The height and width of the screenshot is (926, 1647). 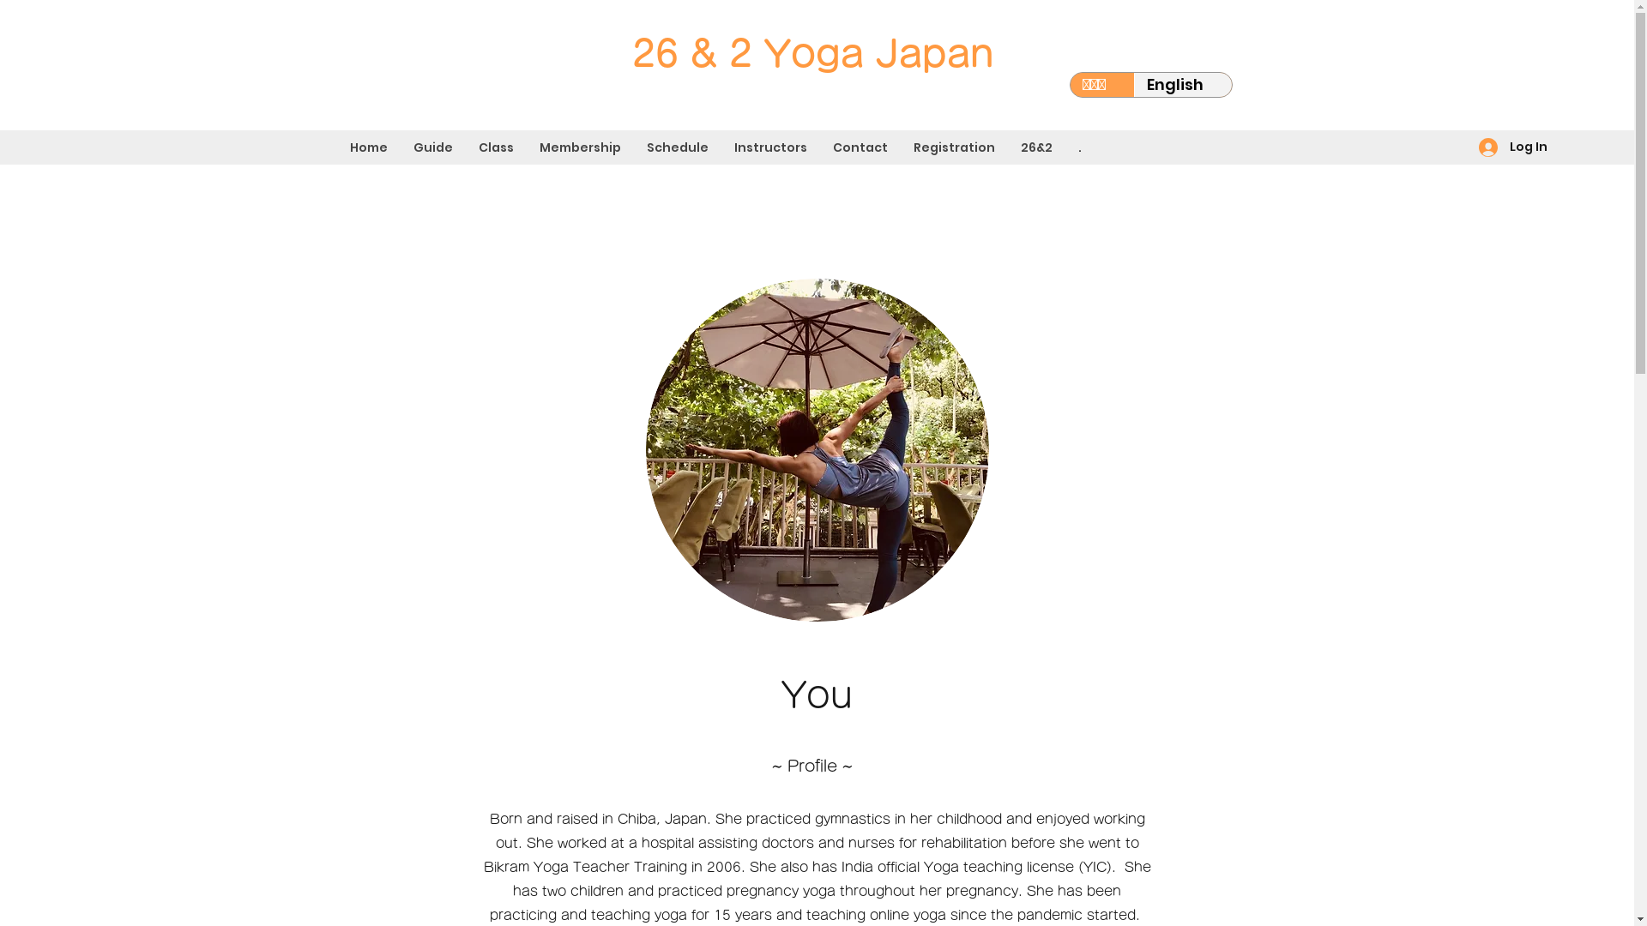 What do you see at coordinates (678, 147) in the screenshot?
I see `Schedule` at bounding box center [678, 147].